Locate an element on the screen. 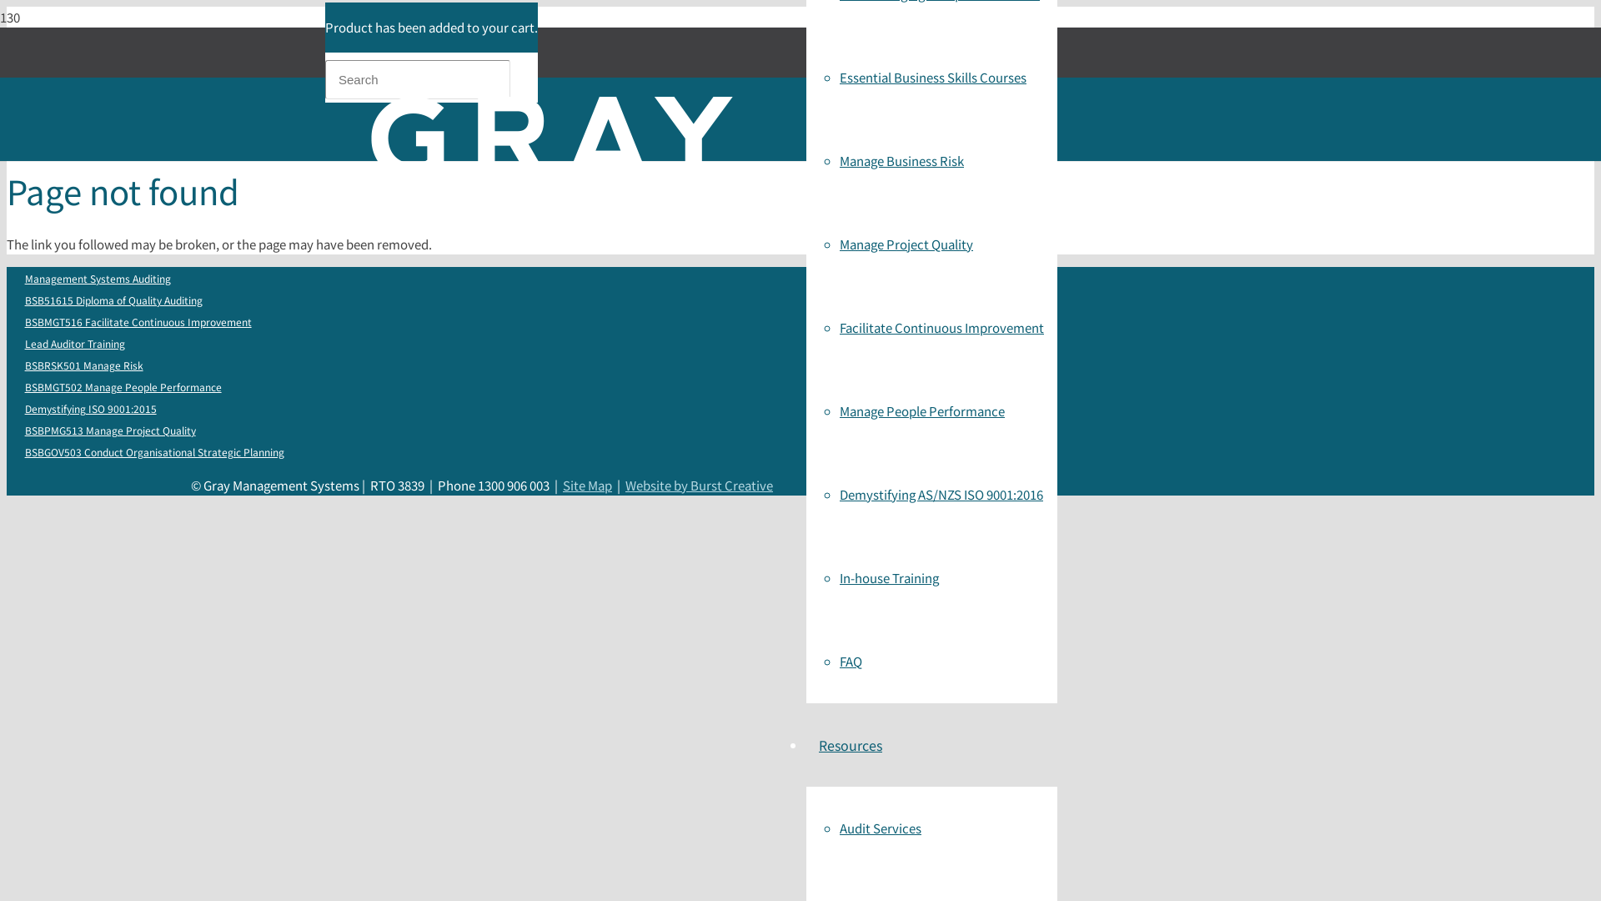 The height and width of the screenshot is (901, 1601). BSBGOV503 Conduct Organisational Strategic Planning is located at coordinates (154, 451).